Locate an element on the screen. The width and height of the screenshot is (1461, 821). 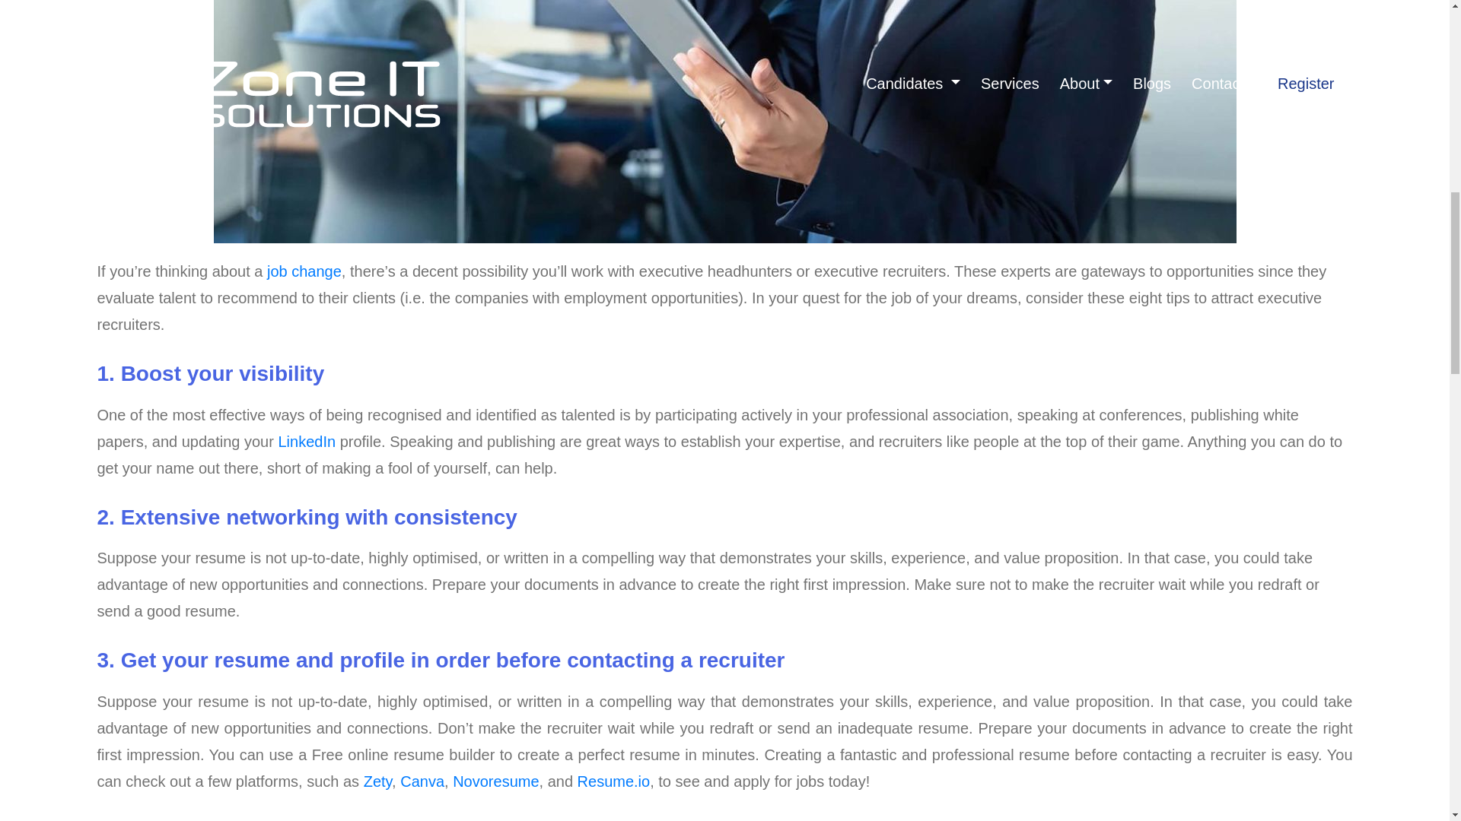
Zety is located at coordinates (377, 781).